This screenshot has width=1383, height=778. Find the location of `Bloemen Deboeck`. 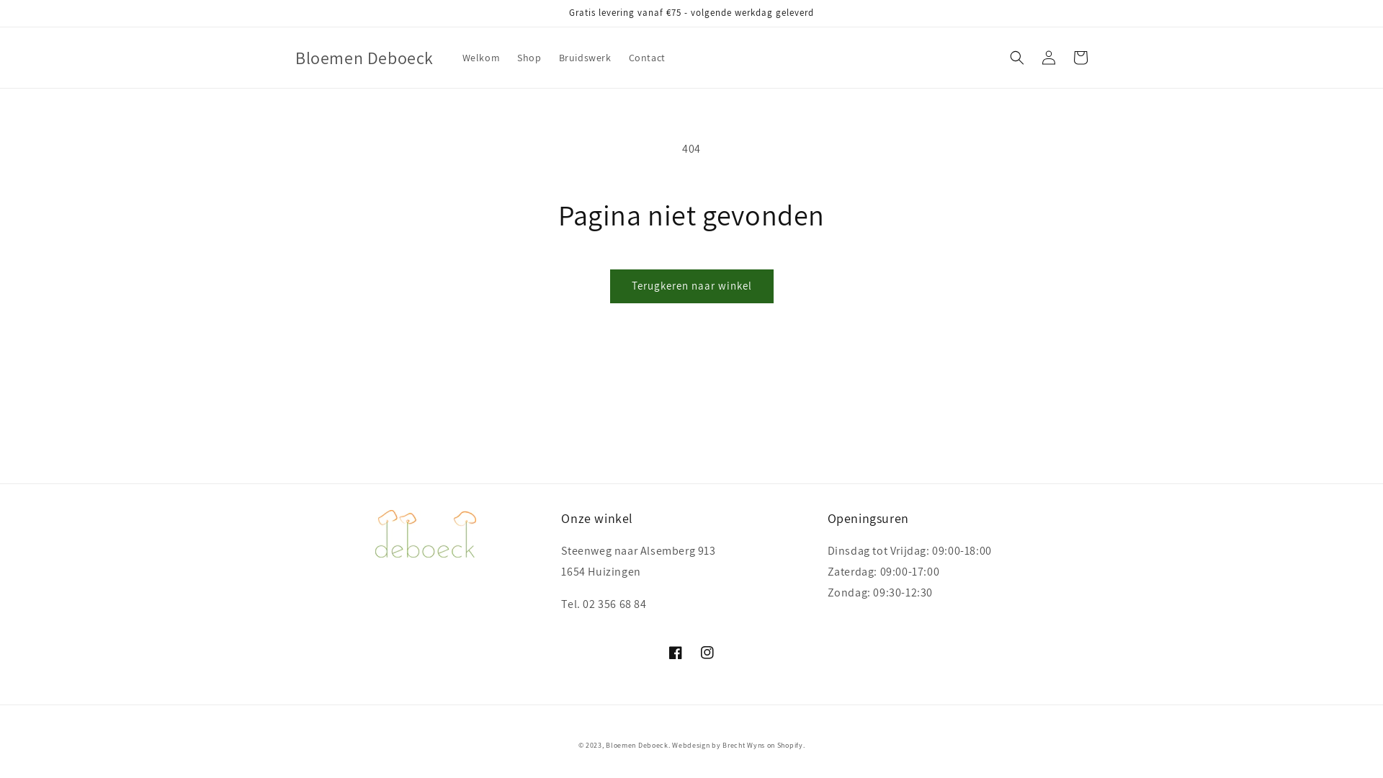

Bloemen Deboeck is located at coordinates (364, 58).